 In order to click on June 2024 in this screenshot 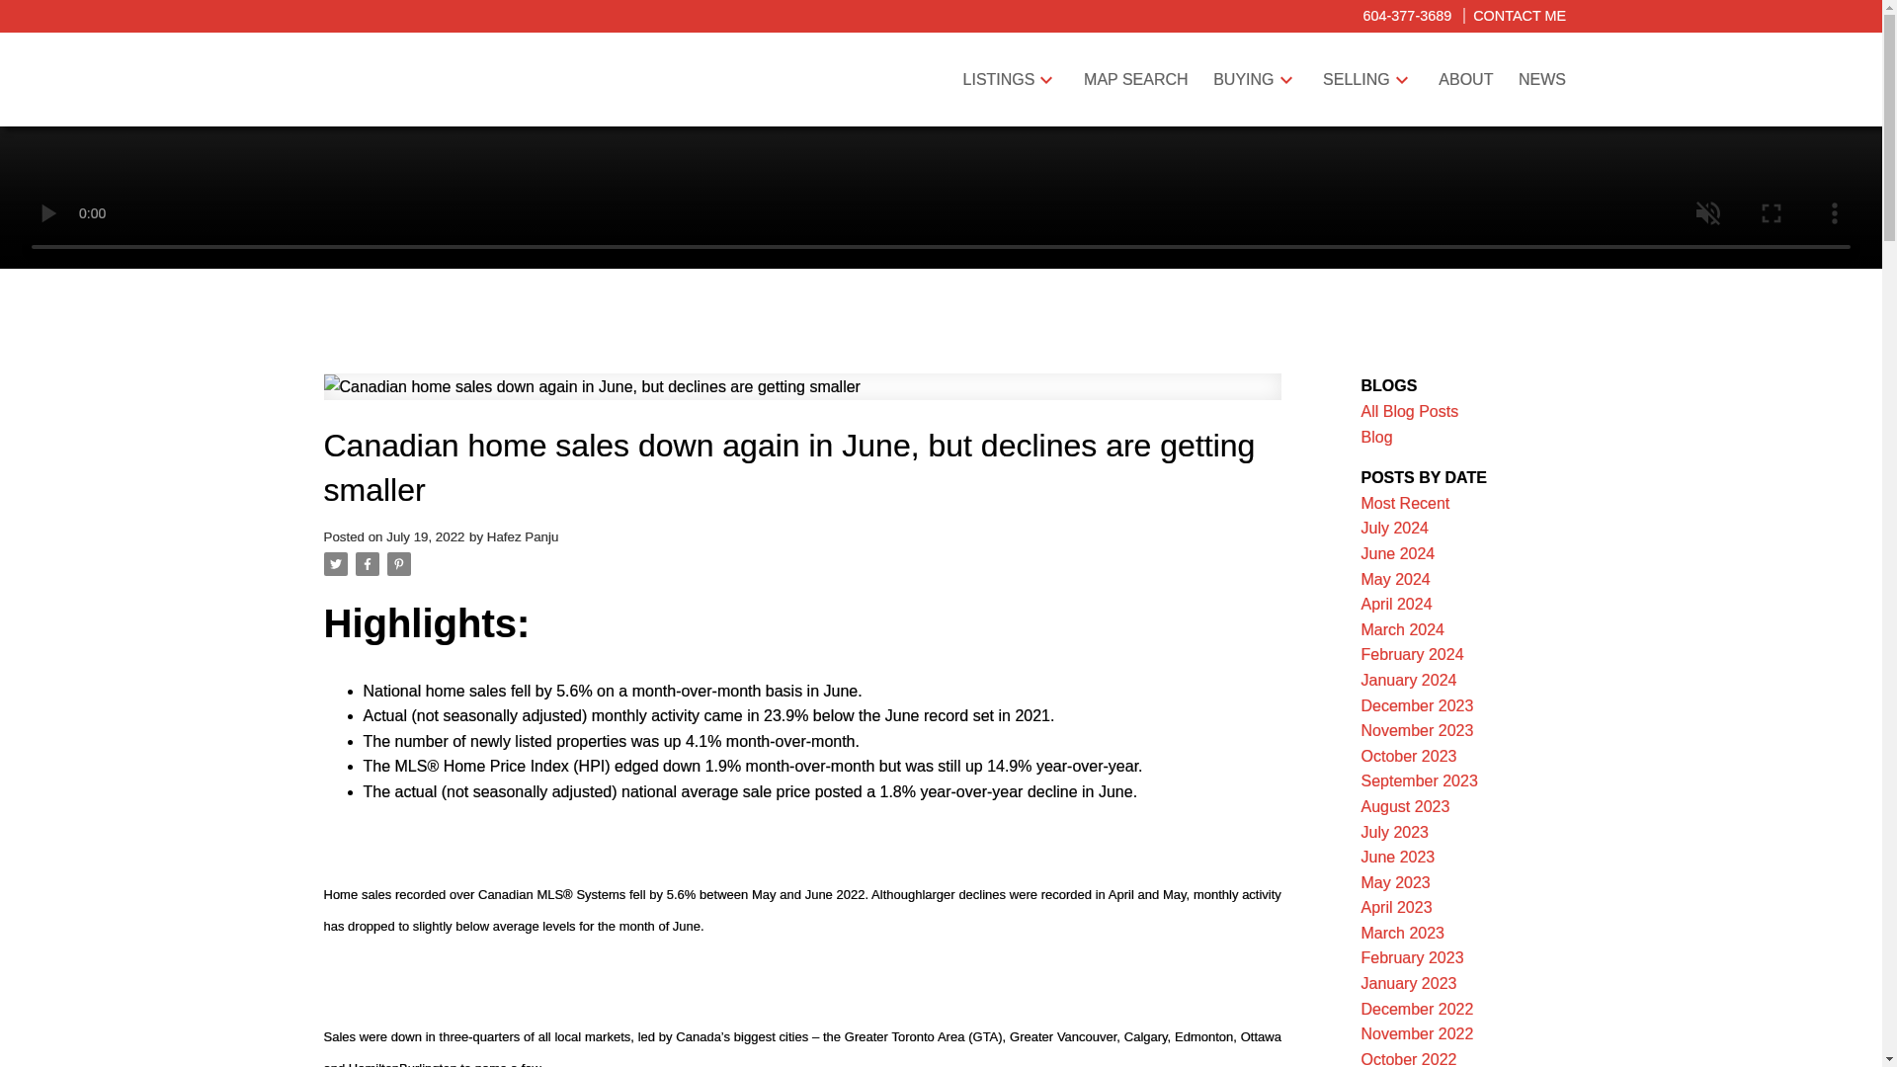, I will do `click(1399, 553)`.